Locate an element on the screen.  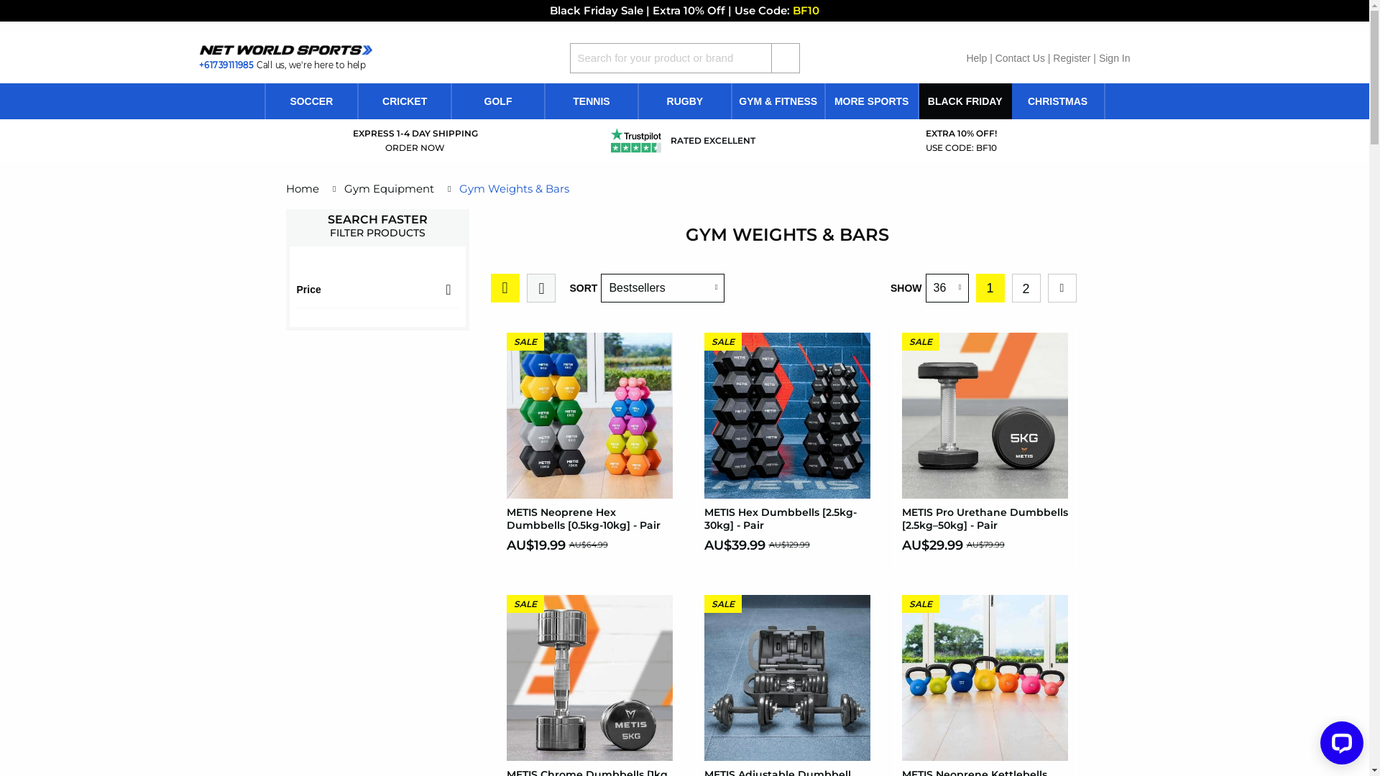
Home is located at coordinates (303, 188).